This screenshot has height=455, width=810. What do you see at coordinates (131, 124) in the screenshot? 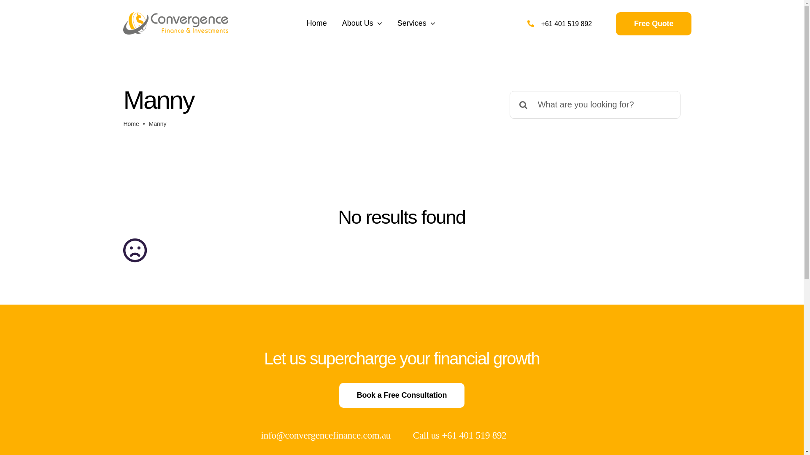
I see `Home` at bounding box center [131, 124].